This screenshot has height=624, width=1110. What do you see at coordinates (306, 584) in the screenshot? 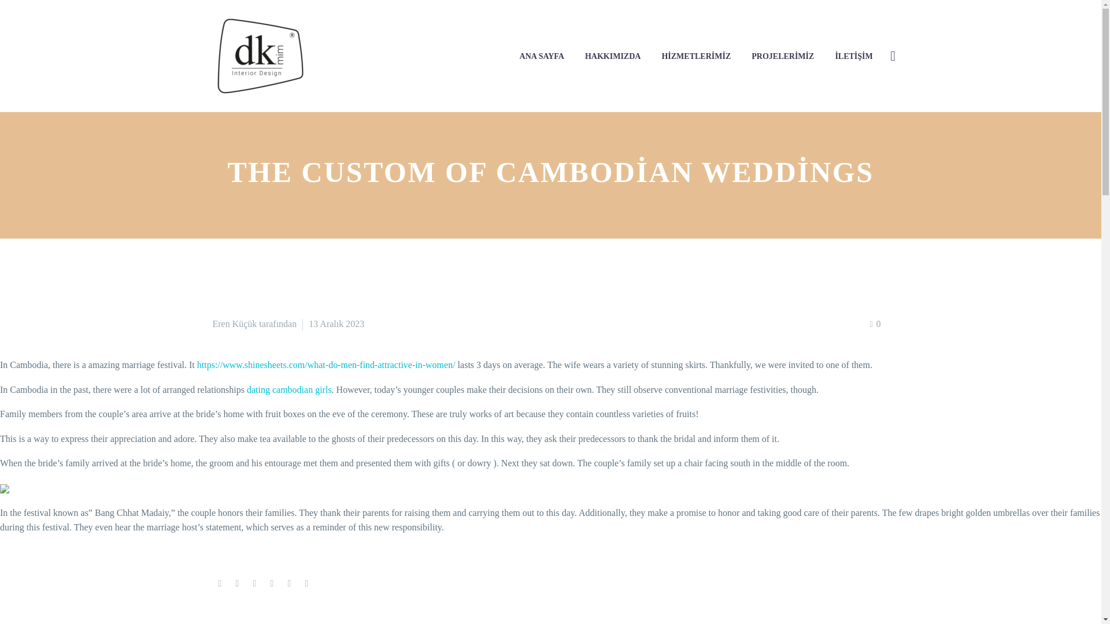
I see `Reddit` at bounding box center [306, 584].